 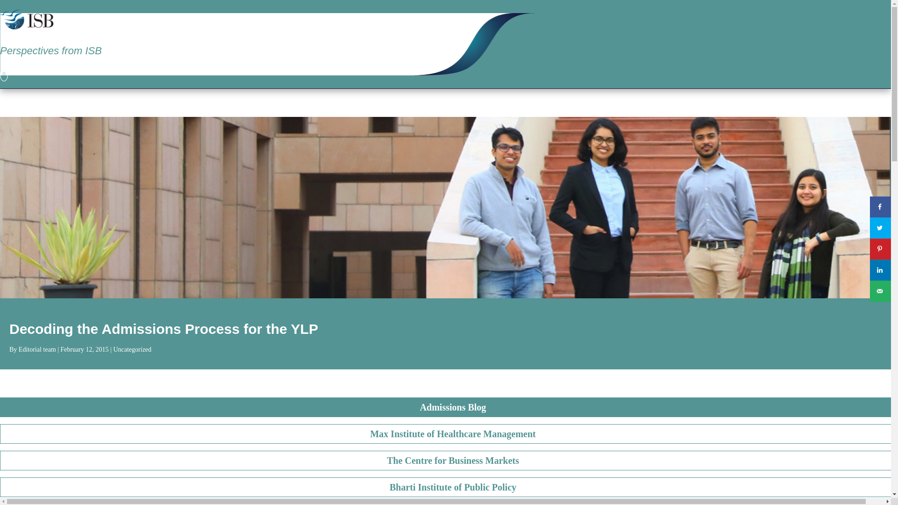 What do you see at coordinates (880, 270) in the screenshot?
I see `Share on LinkedIn` at bounding box center [880, 270].